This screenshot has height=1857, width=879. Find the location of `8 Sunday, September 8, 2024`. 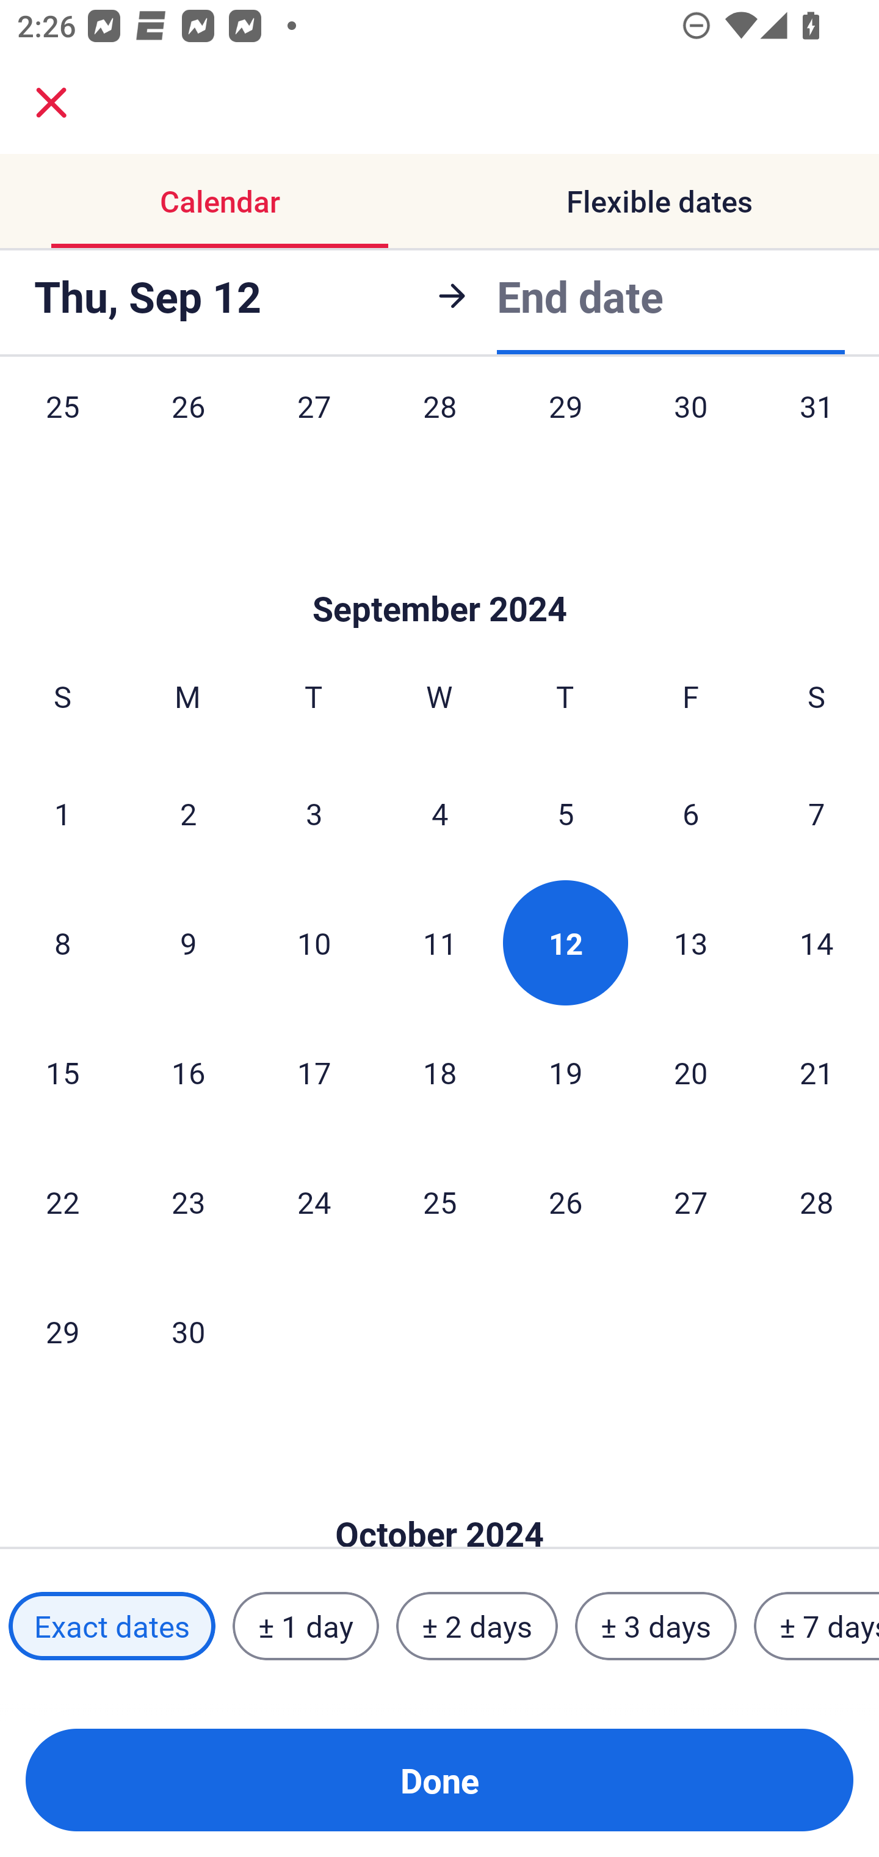

8 Sunday, September 8, 2024 is located at coordinates (62, 942).